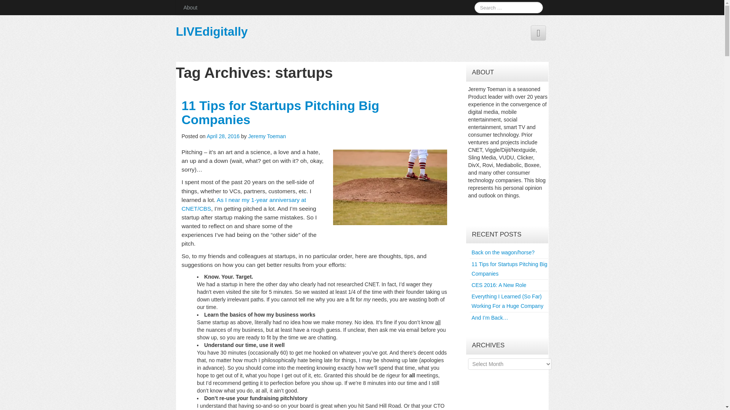 This screenshot has height=410, width=730. I want to click on 12:30 pm, so click(224, 136).